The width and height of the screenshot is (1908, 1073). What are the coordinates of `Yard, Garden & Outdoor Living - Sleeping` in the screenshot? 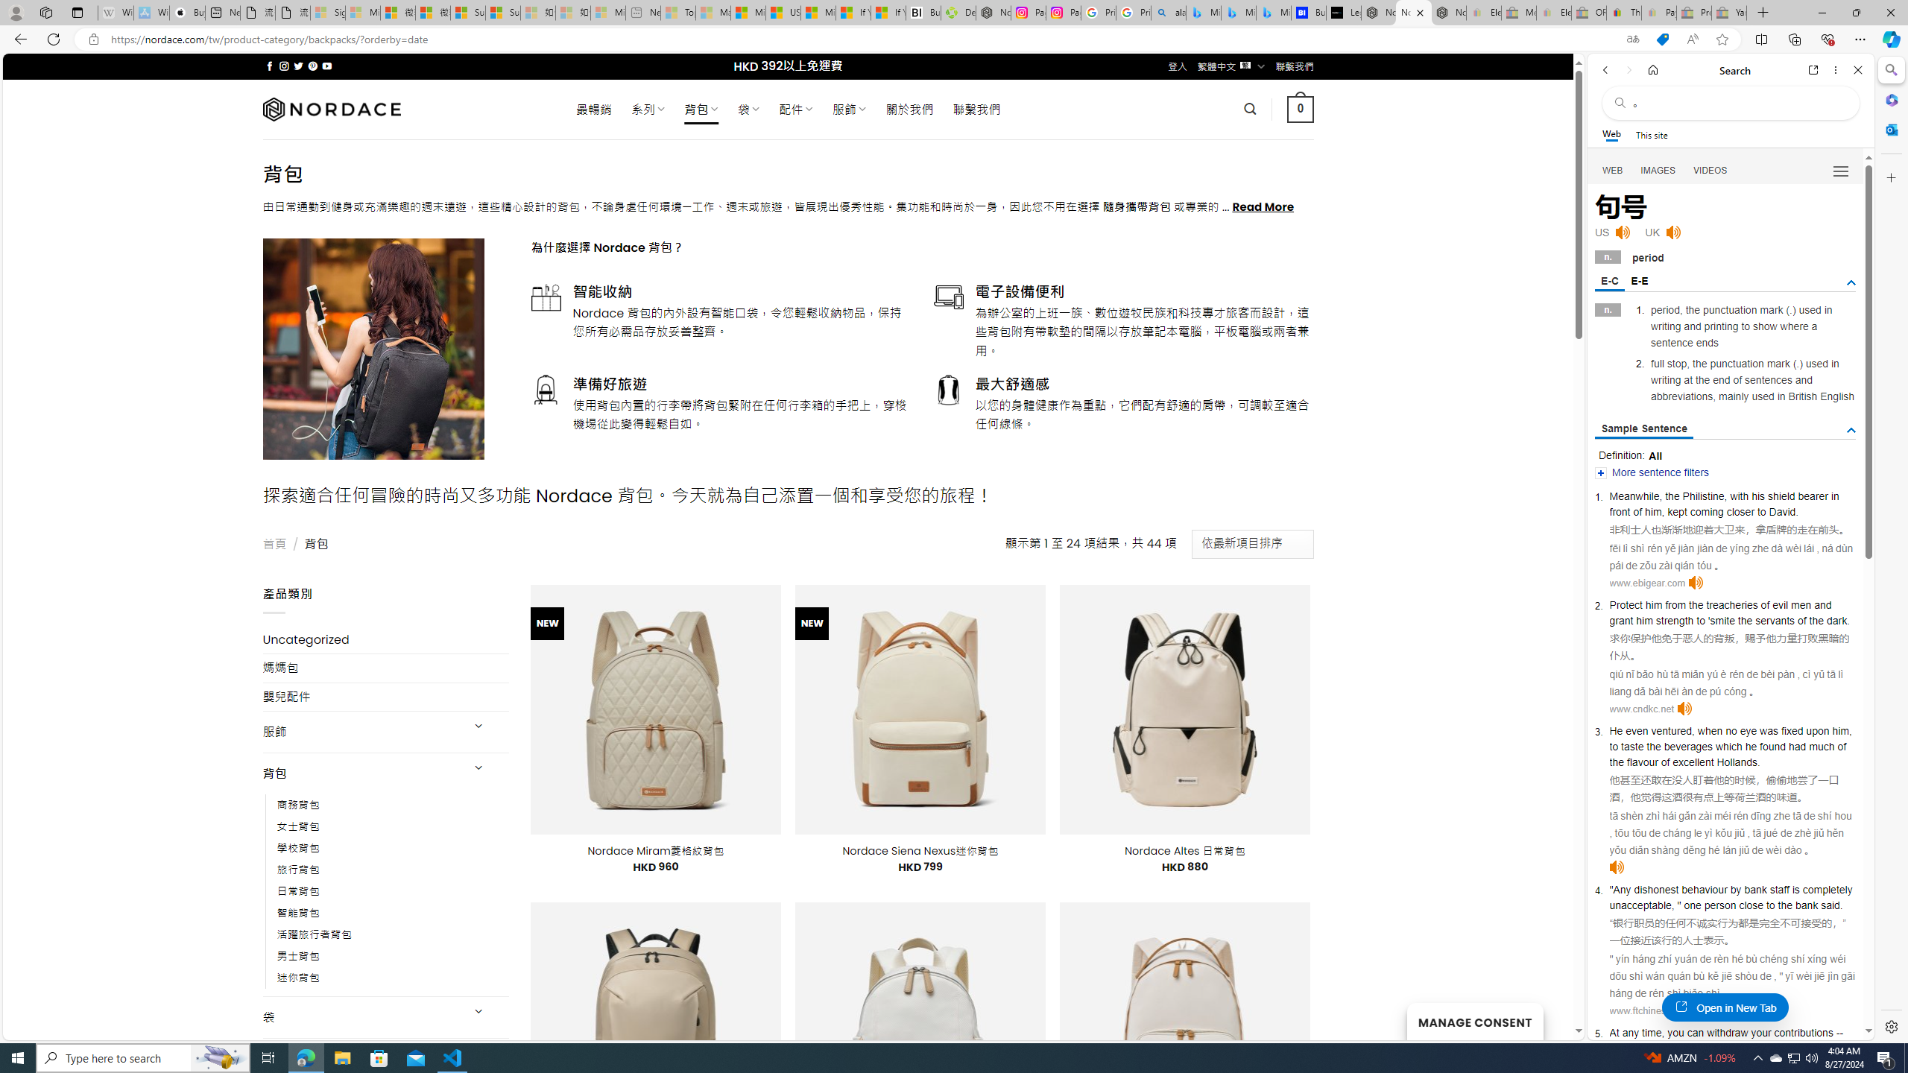 It's located at (1729, 13).